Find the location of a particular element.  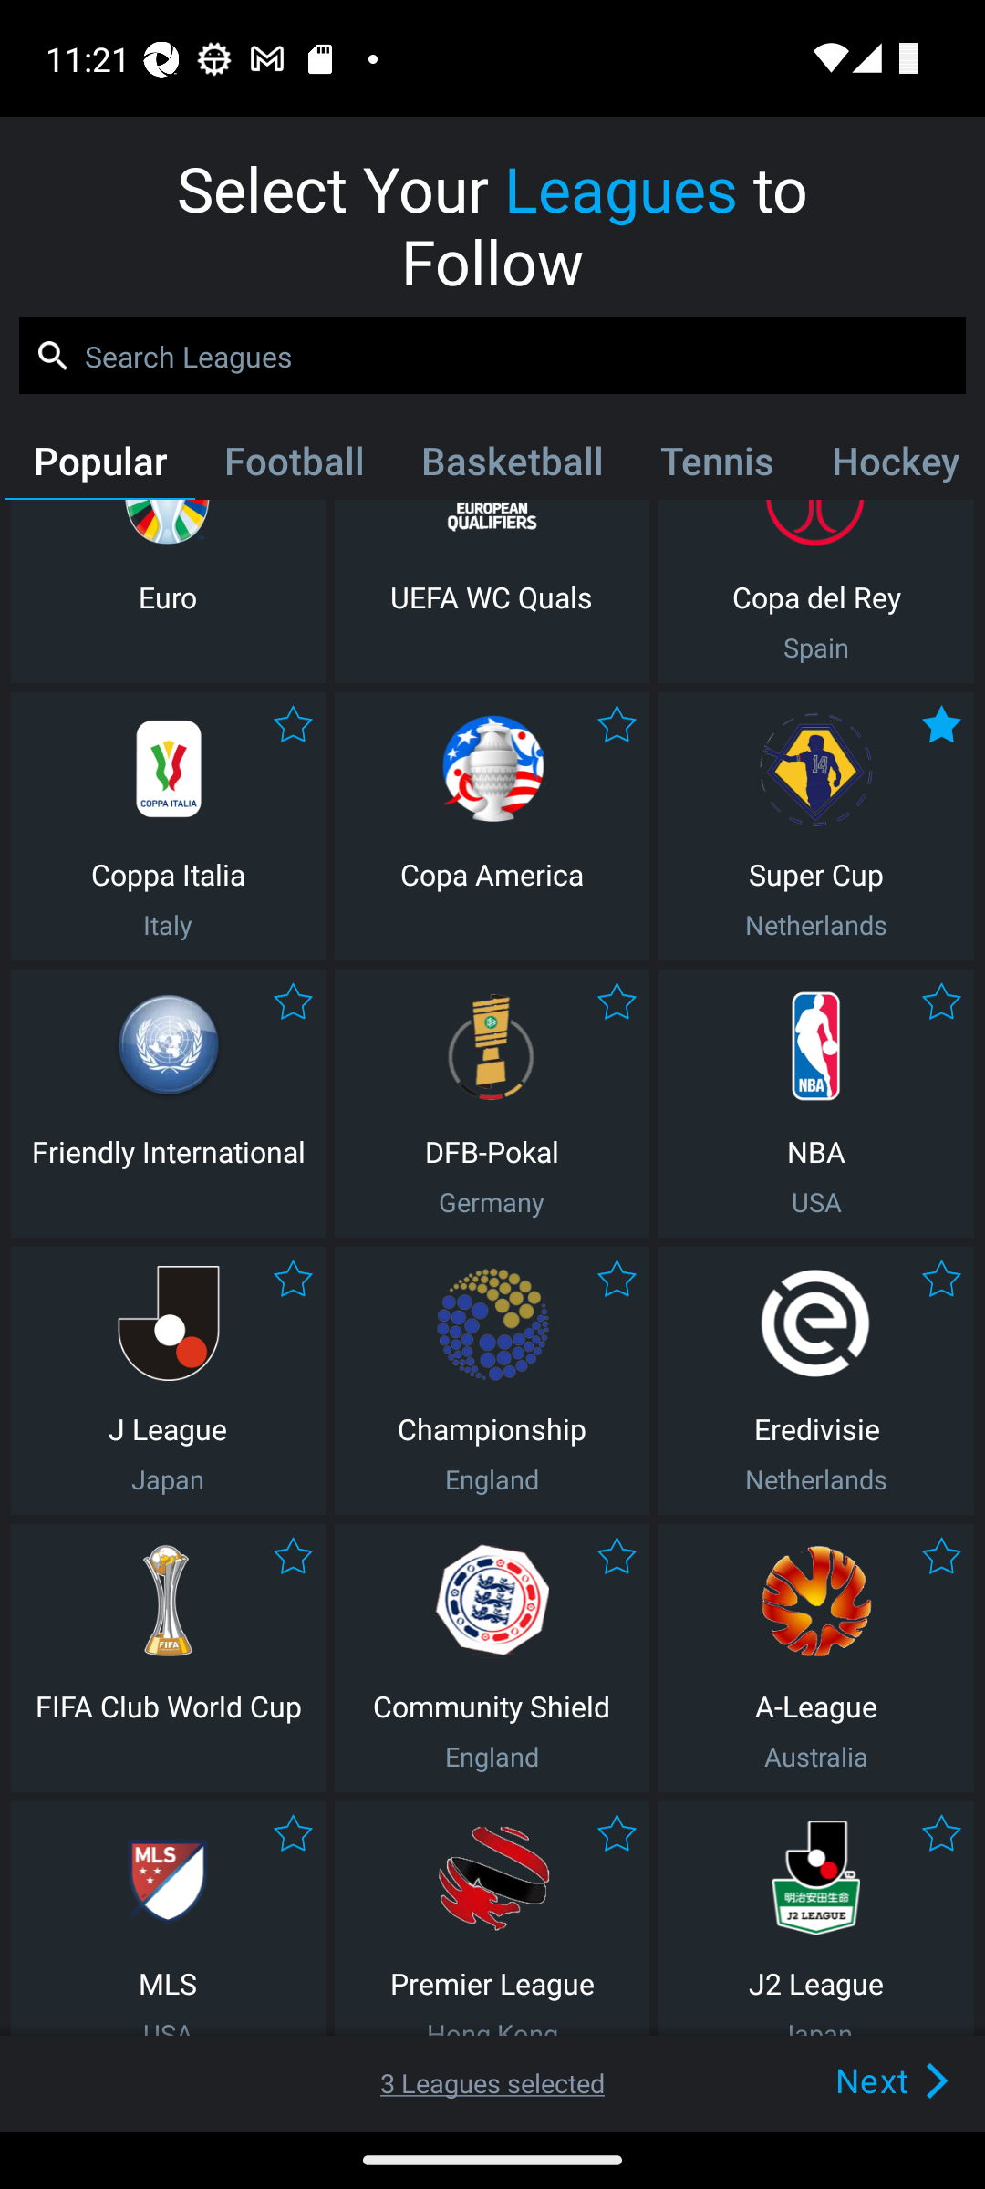

Community Shield England is located at coordinates (492, 1658).